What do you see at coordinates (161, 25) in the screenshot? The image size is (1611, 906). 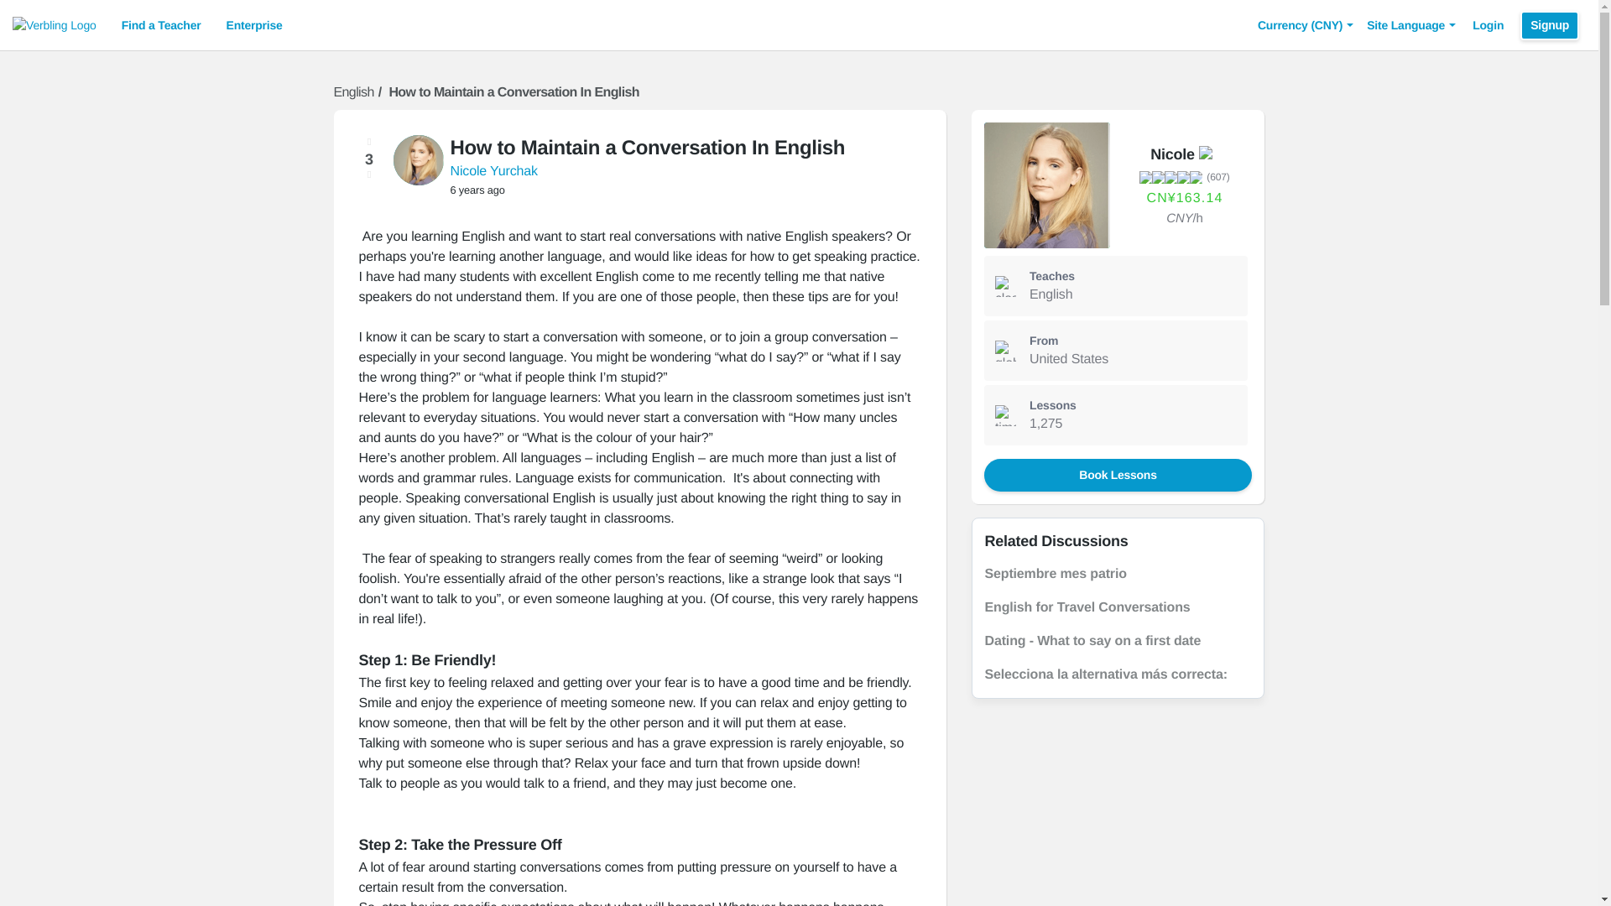 I see `Find a Teacher` at bounding box center [161, 25].